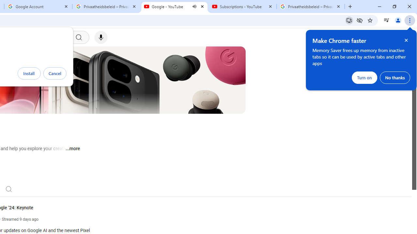 This screenshot has height=234, width=417. Describe the element at coordinates (38, 6) in the screenshot. I see `Google Account` at that location.